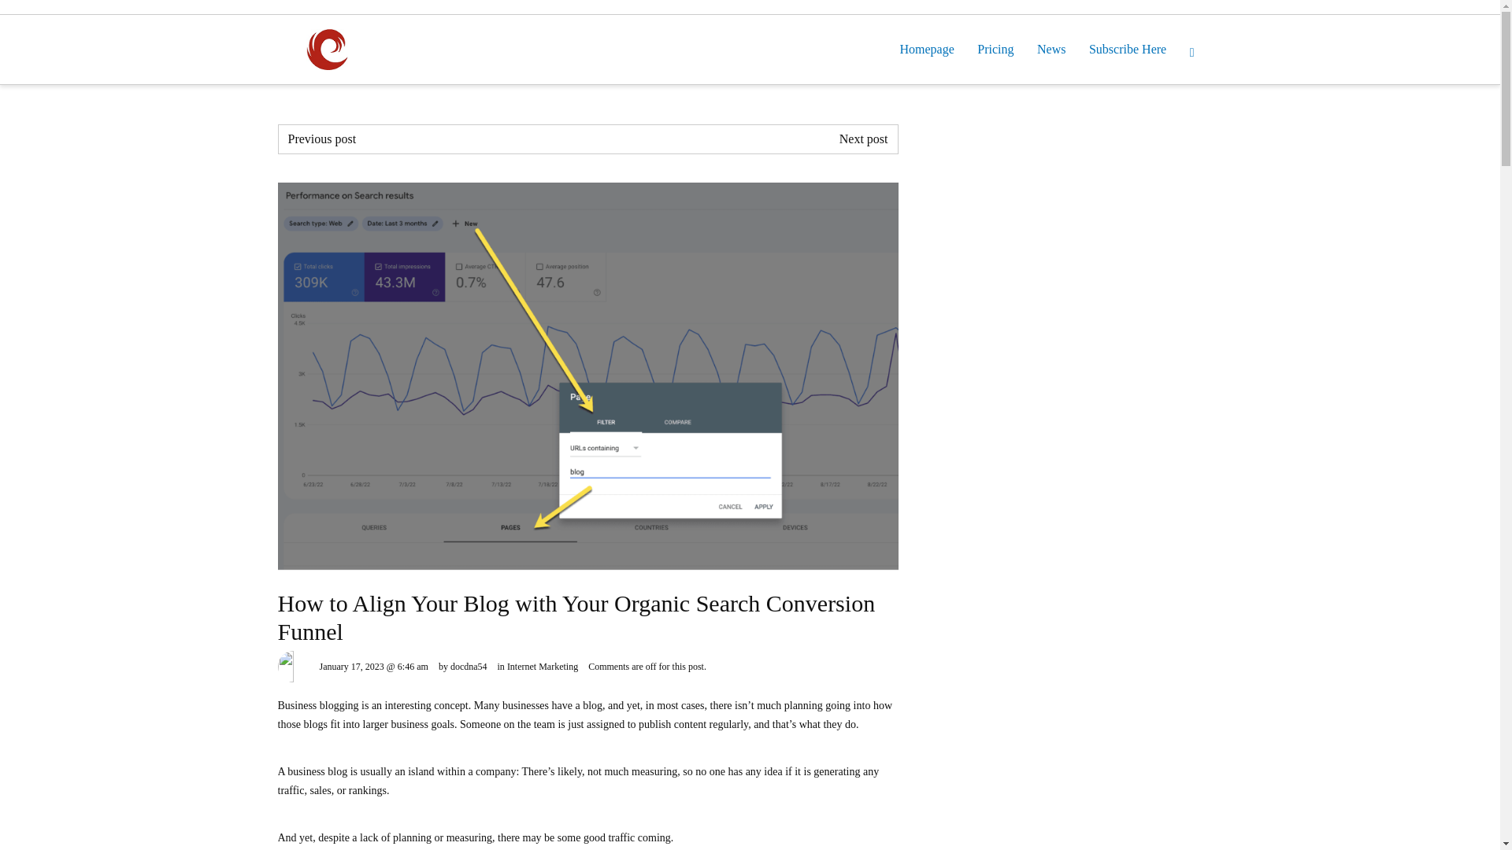  Describe the element at coordinates (542, 667) in the screenshot. I see `Internet Marketing` at that location.